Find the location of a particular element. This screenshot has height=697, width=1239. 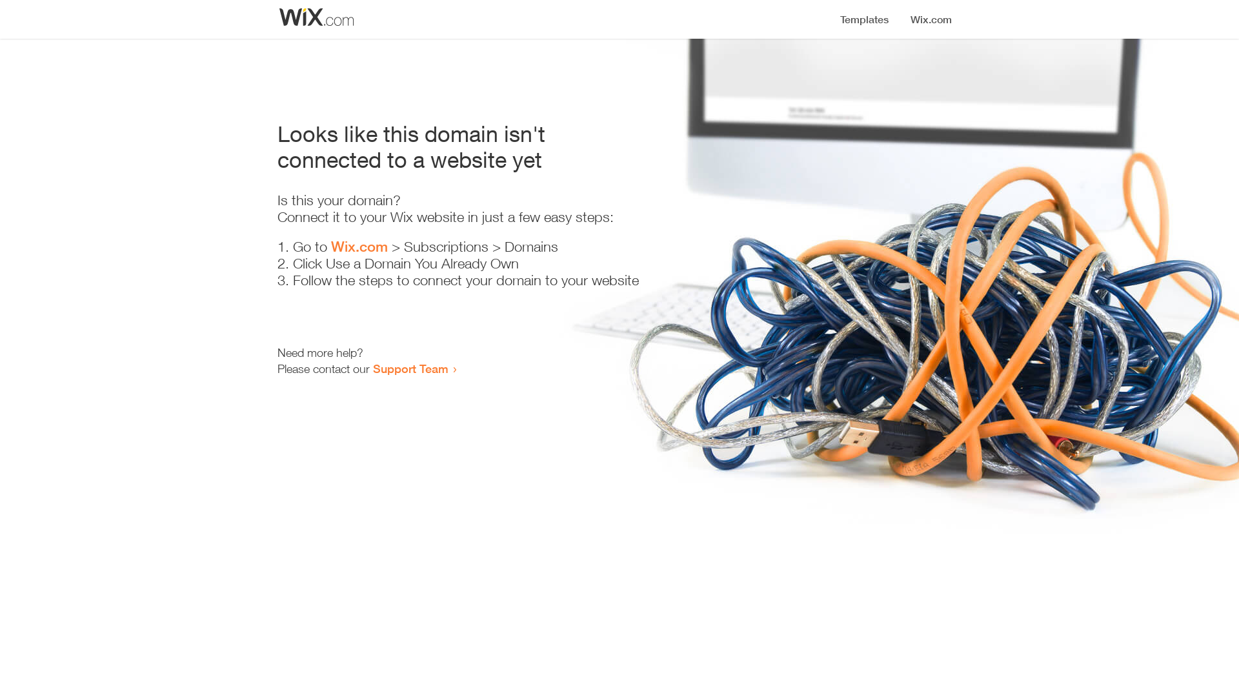

Wix.com is located at coordinates (359, 247).